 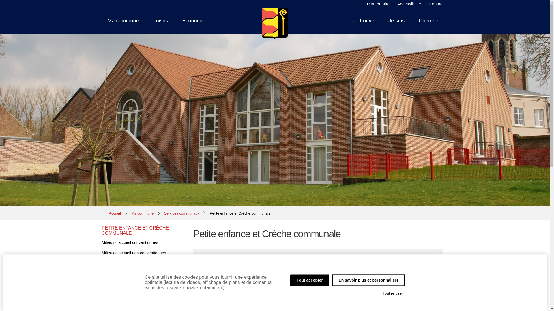 I want to click on Ma commune, so click(x=123, y=21).